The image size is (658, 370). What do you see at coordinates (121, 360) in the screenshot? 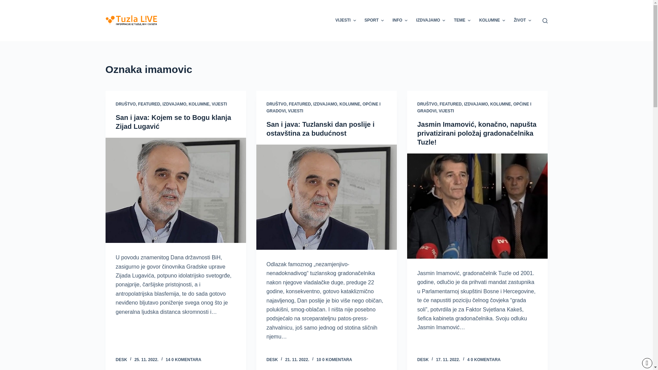
I see `DESK` at bounding box center [121, 360].